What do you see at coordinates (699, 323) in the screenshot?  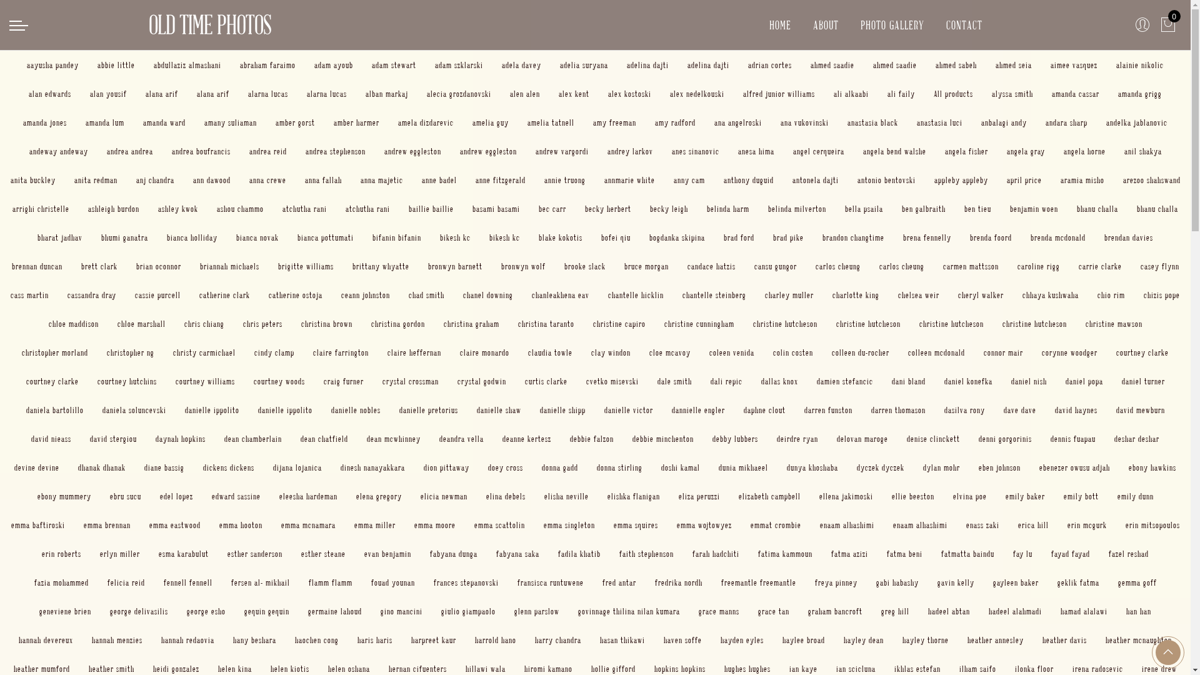 I see `christine cunningham` at bounding box center [699, 323].